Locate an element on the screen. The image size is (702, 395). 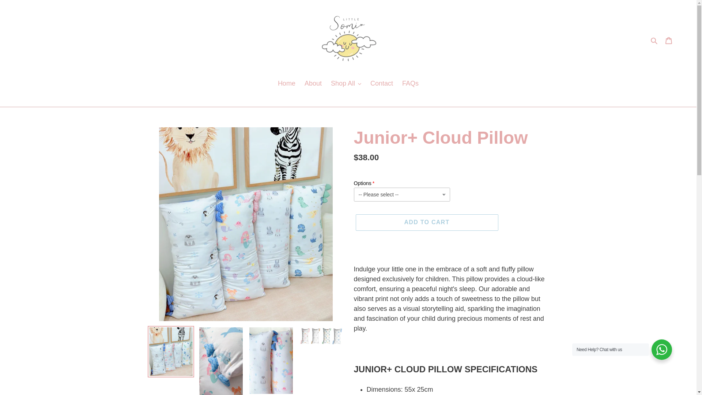
FAQs is located at coordinates (410, 84).